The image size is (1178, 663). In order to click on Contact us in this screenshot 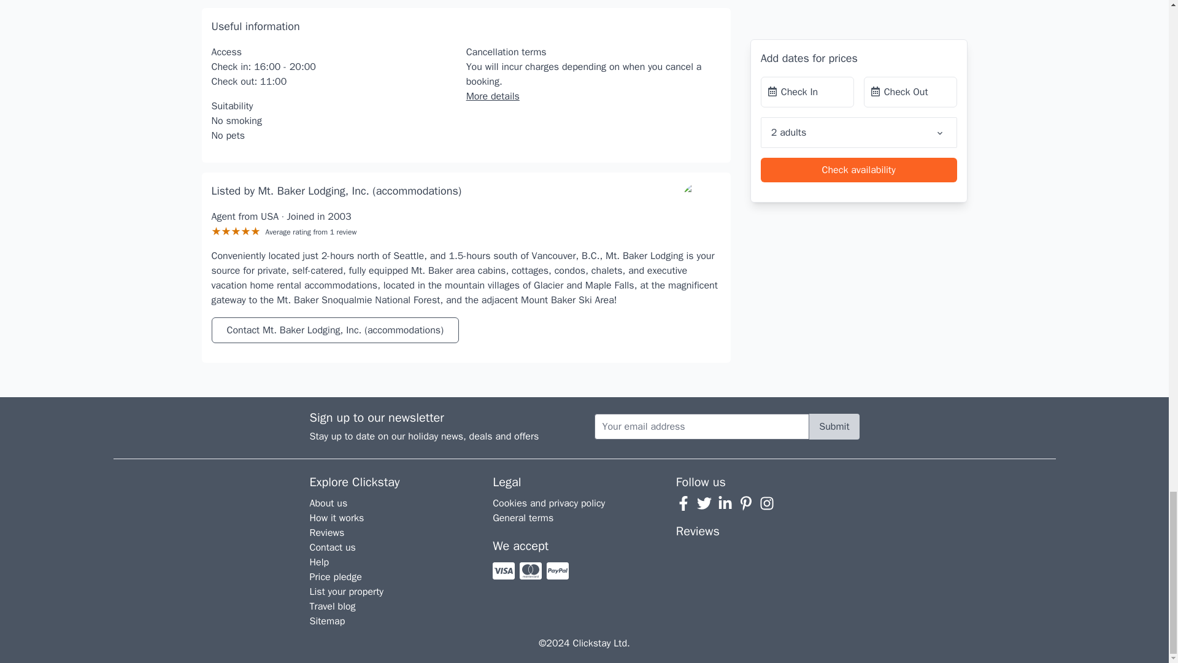, I will do `click(333, 548)`.